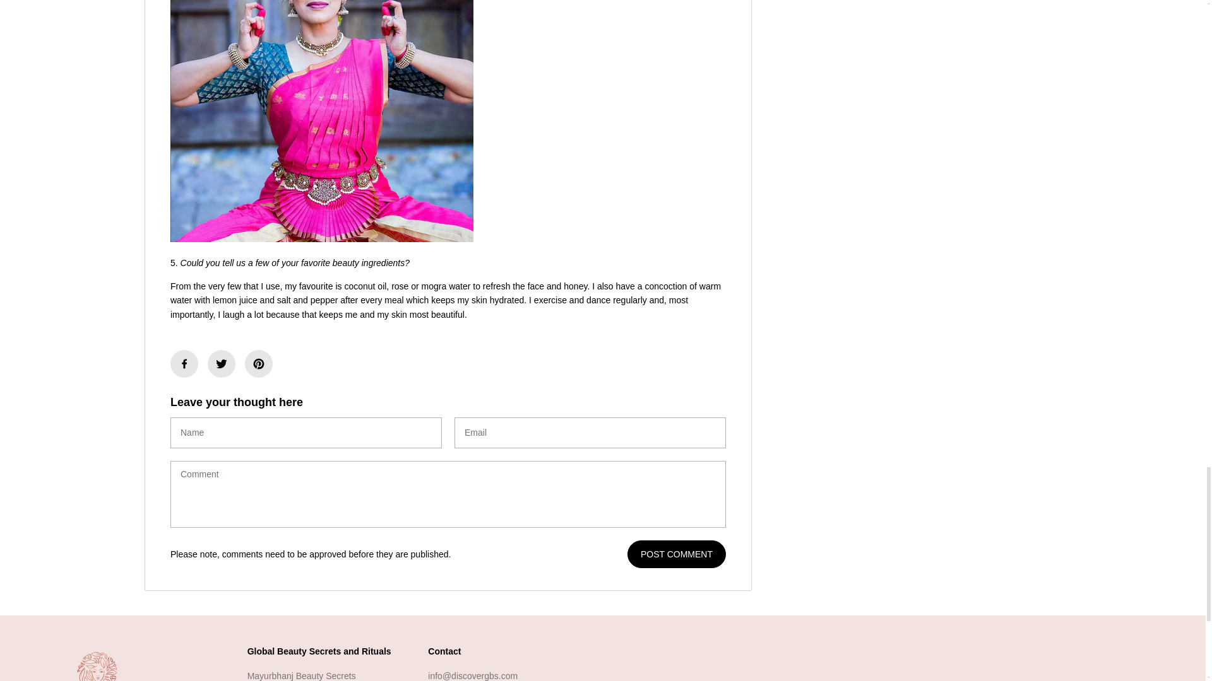 Image resolution: width=1212 pixels, height=681 pixels. I want to click on Pinterest, so click(259, 364).